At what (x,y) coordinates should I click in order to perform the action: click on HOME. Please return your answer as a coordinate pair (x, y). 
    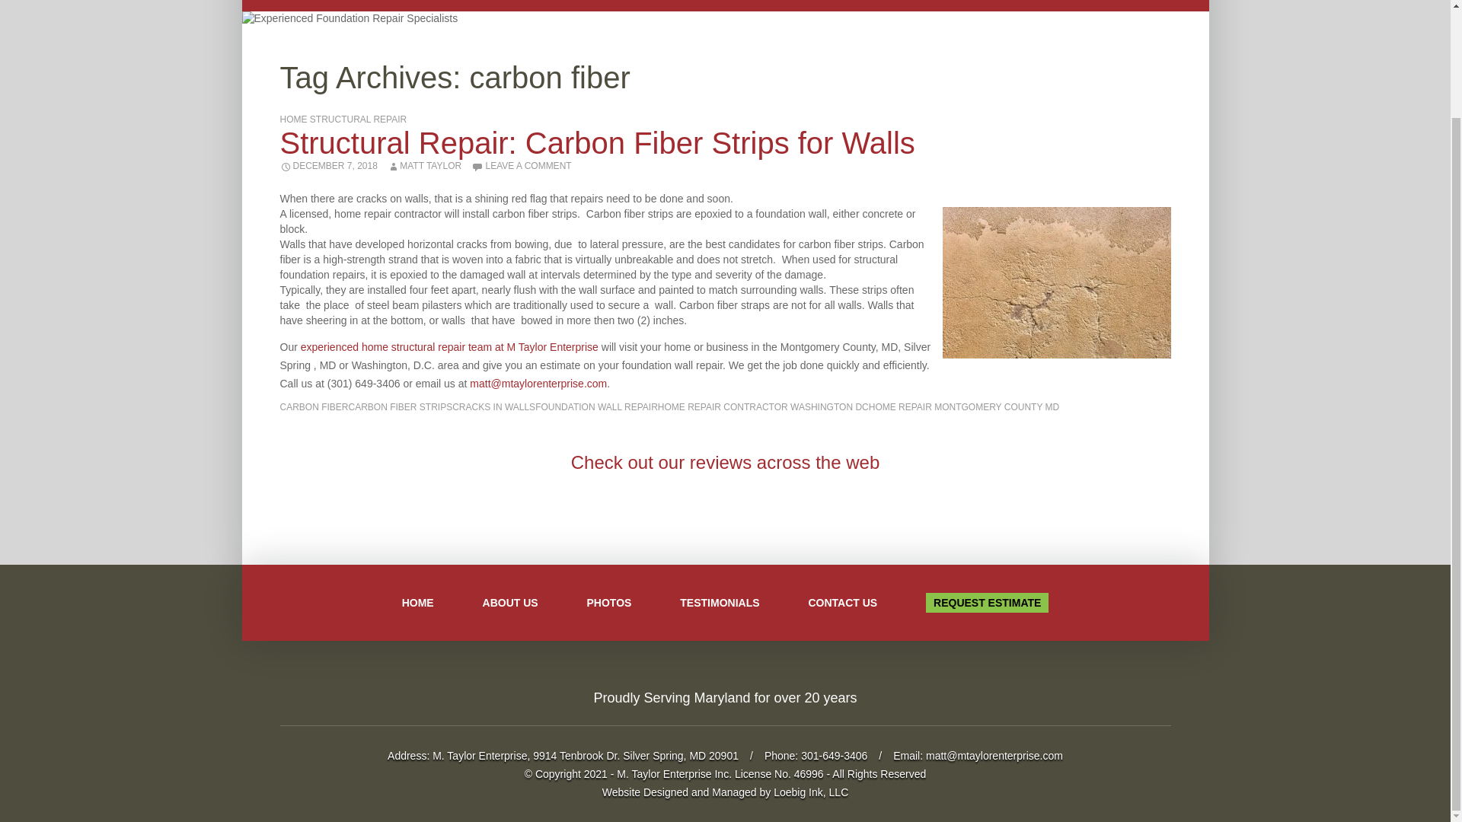
    Looking at the image, I should click on (440, 6).